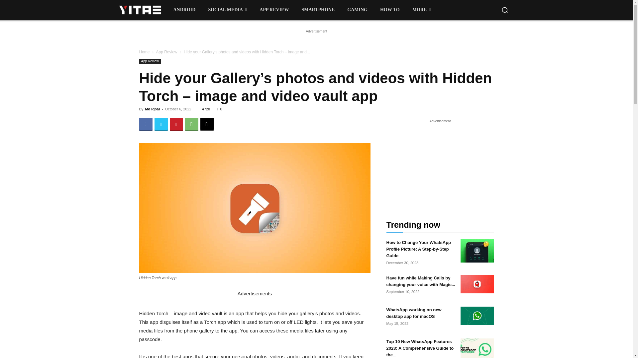 The image size is (638, 358). What do you see at coordinates (166, 52) in the screenshot?
I see `View all posts in App Review` at bounding box center [166, 52].